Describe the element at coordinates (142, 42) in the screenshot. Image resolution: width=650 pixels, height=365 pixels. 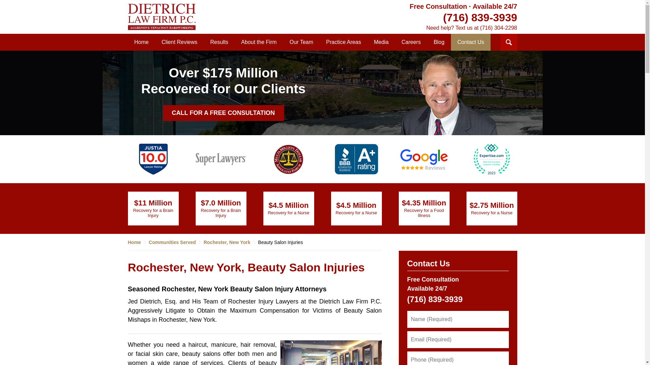
I see `Home` at that location.